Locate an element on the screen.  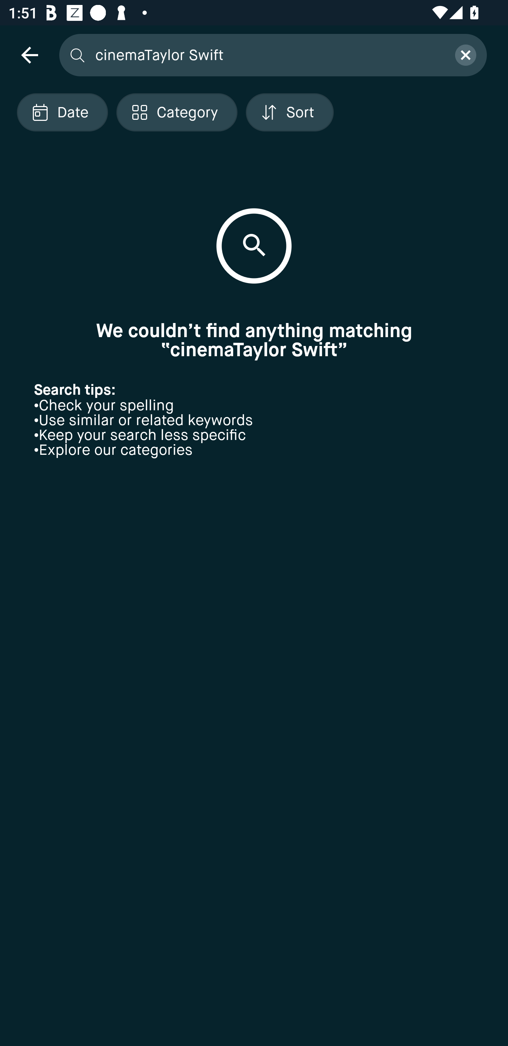
Localized description Category is located at coordinates (176, 112).